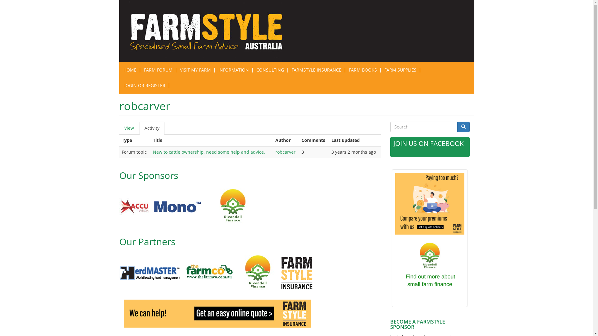 This screenshot has height=336, width=598. Describe the element at coordinates (158, 70) in the screenshot. I see `FARM FORUM` at that location.